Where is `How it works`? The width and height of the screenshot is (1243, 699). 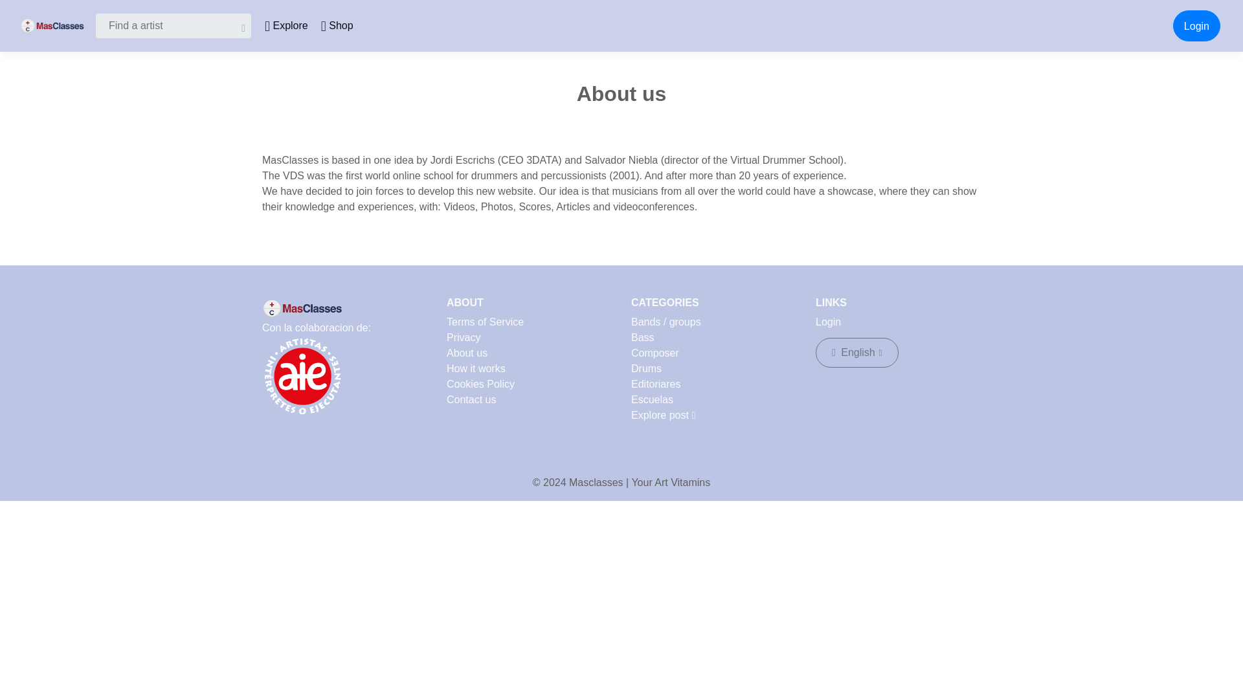
How it works is located at coordinates (476, 368).